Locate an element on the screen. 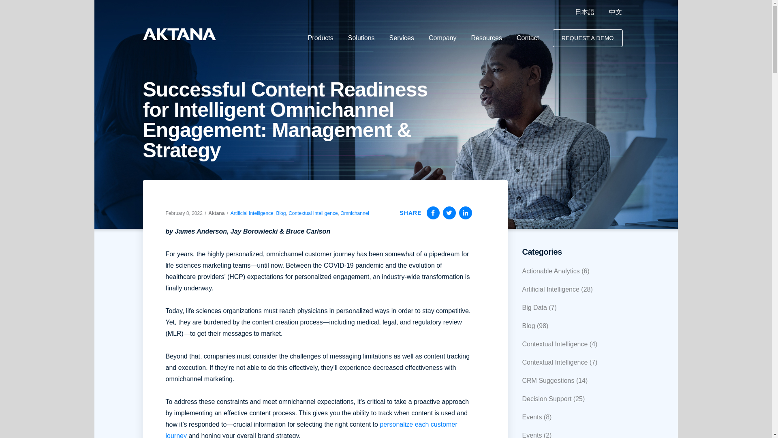  Resources is located at coordinates (486, 38).